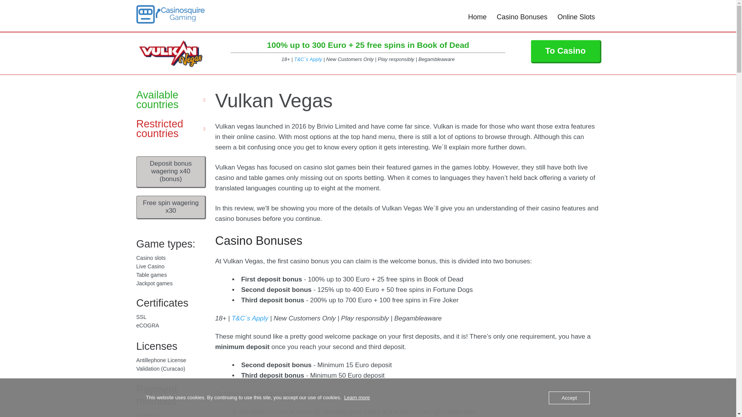  I want to click on Online Slots, so click(576, 17).